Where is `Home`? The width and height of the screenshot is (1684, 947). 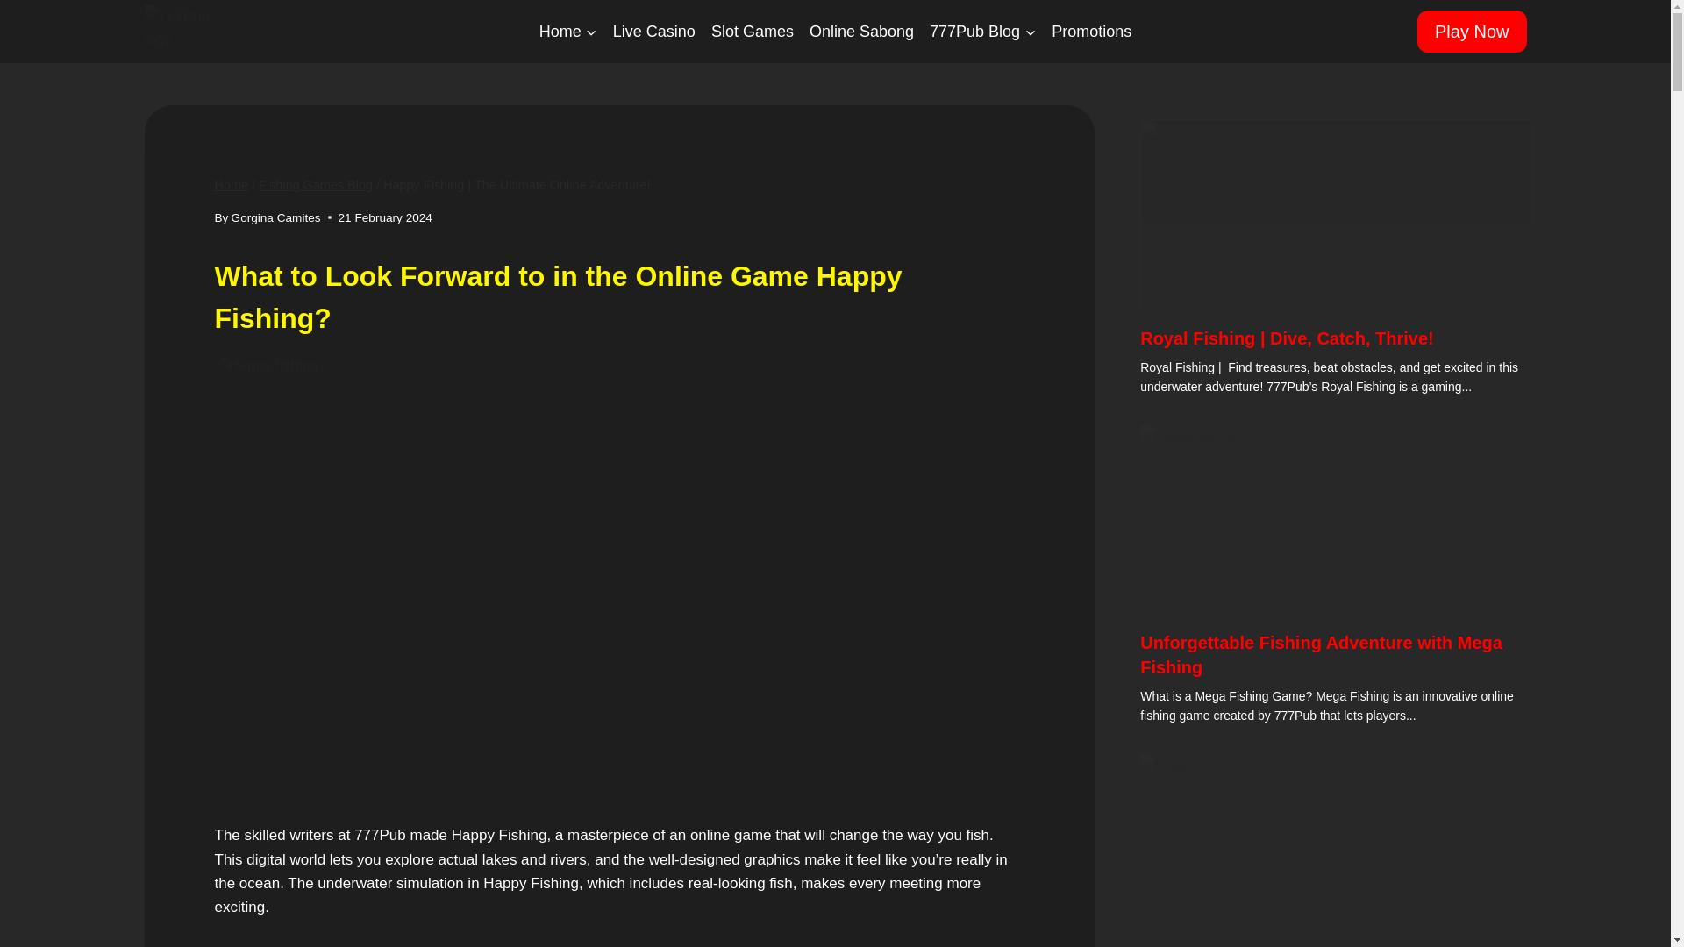 Home is located at coordinates (568, 32).